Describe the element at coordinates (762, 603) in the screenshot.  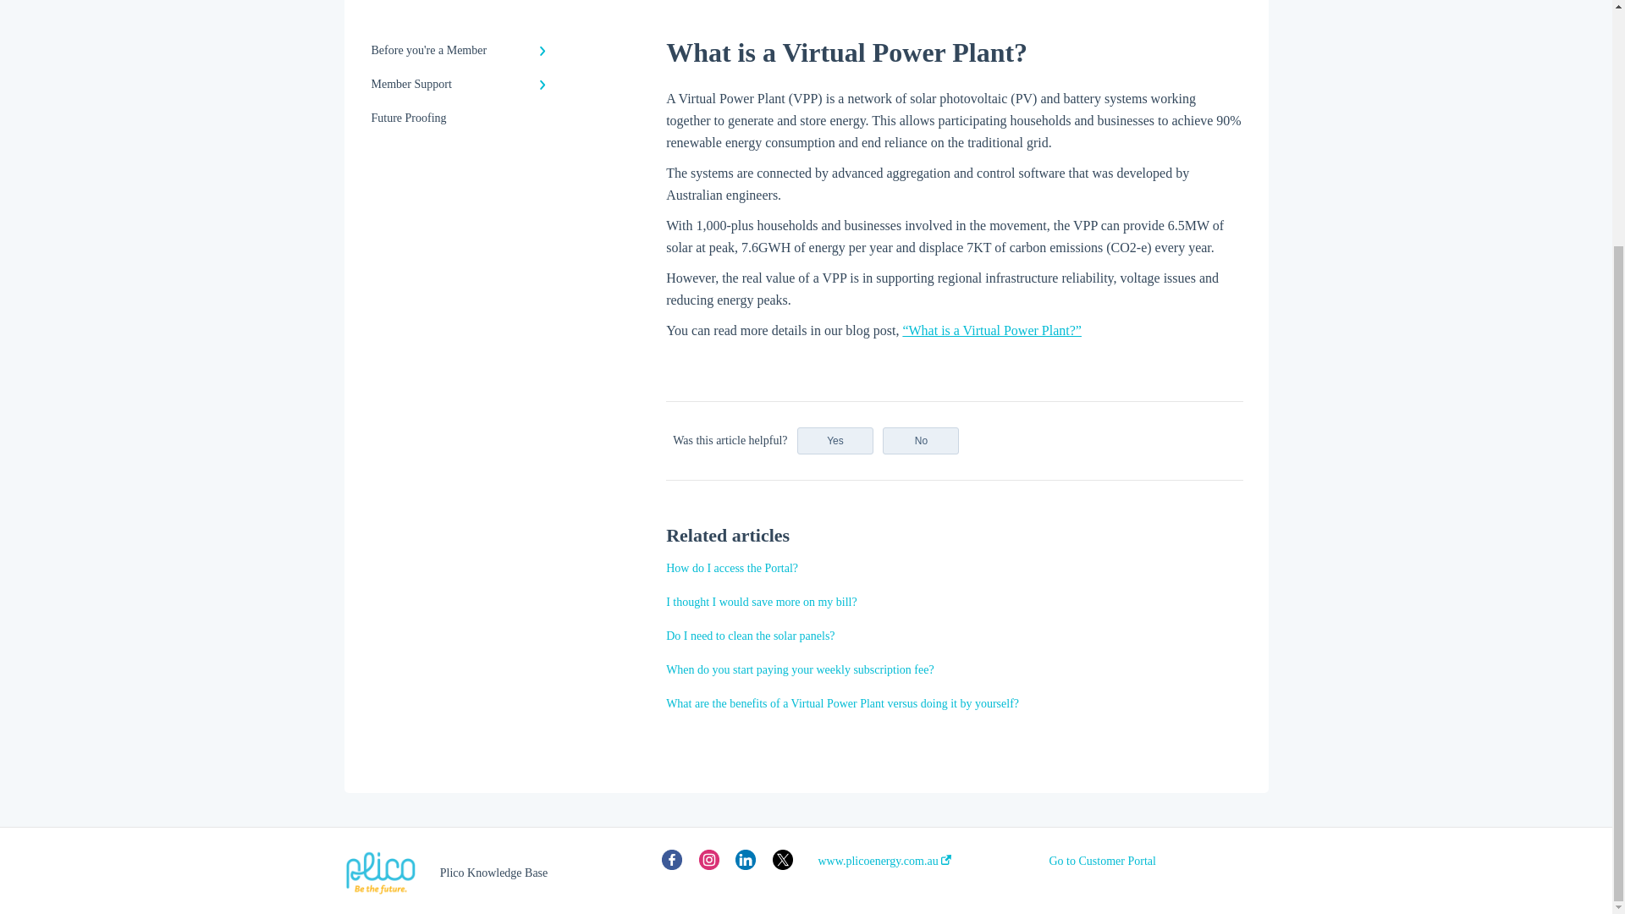
I see `I thought I would save more on my bill?` at that location.